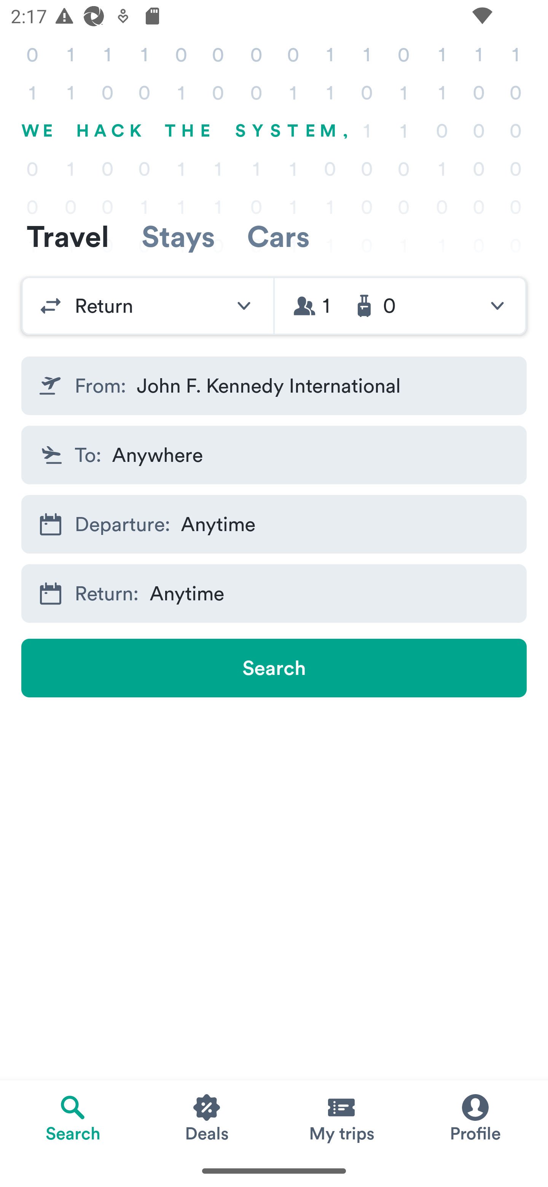 The width and height of the screenshot is (548, 1187). Describe the element at coordinates (400, 306) in the screenshot. I see `Passengers 1 Bags 0` at that location.